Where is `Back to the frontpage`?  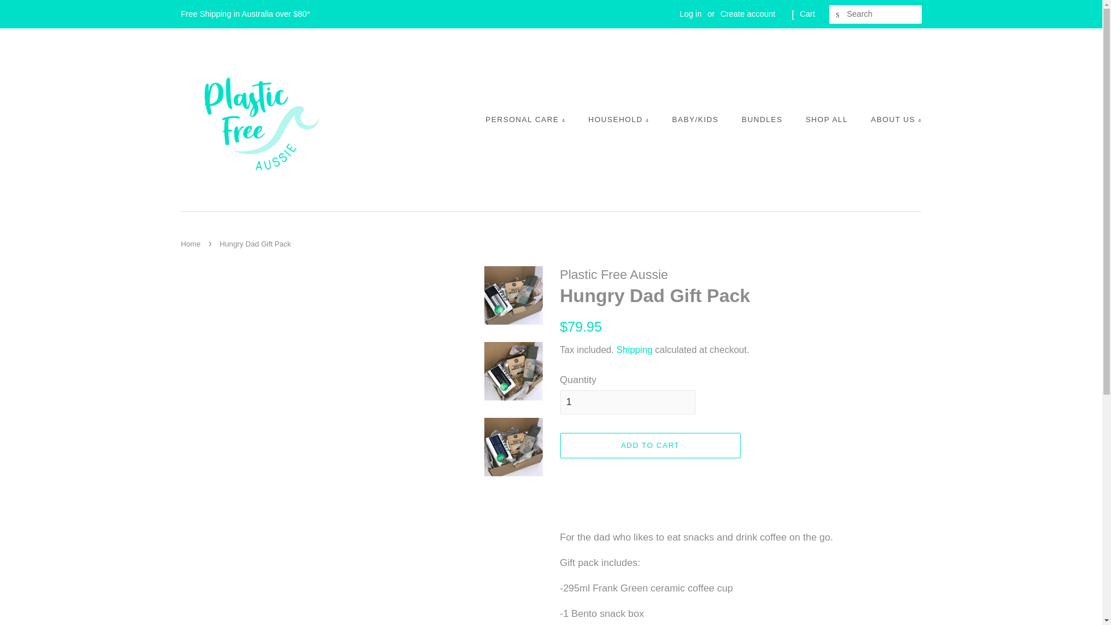 Back to the frontpage is located at coordinates (192, 243).